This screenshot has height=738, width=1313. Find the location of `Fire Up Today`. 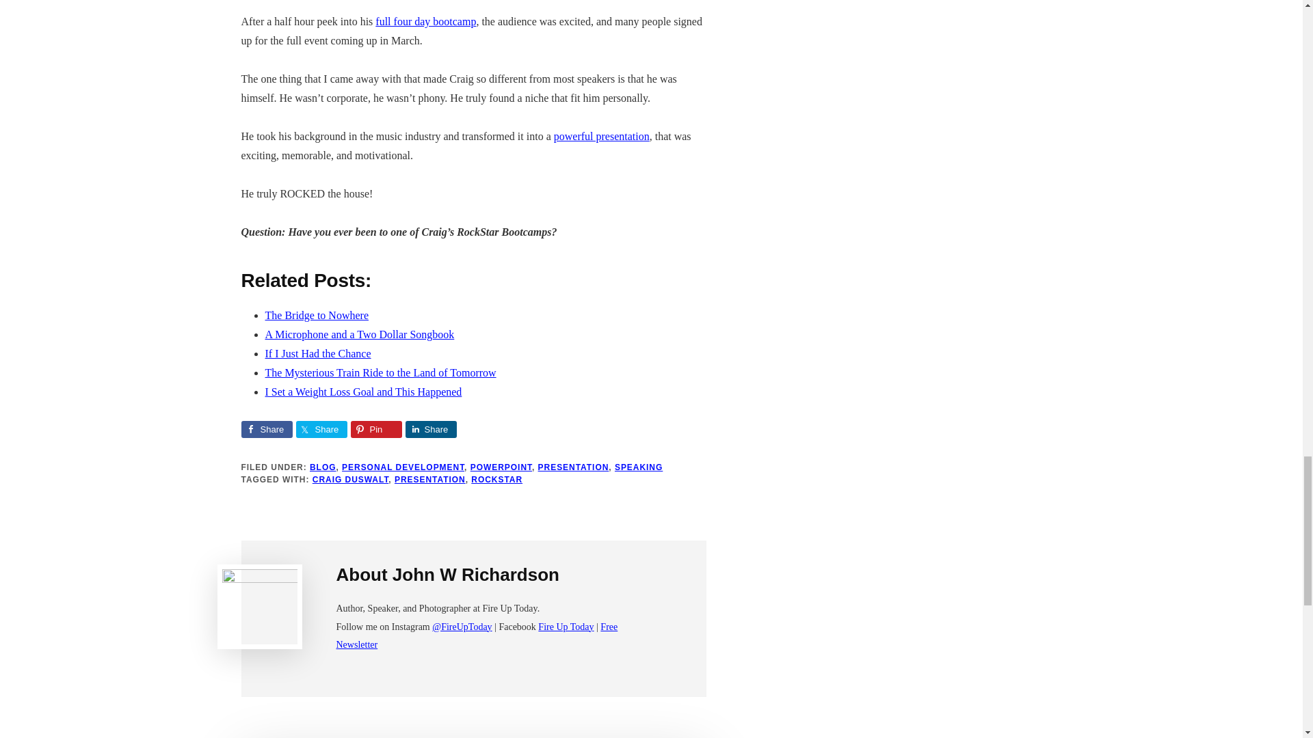

Fire Up Today is located at coordinates (566, 627).